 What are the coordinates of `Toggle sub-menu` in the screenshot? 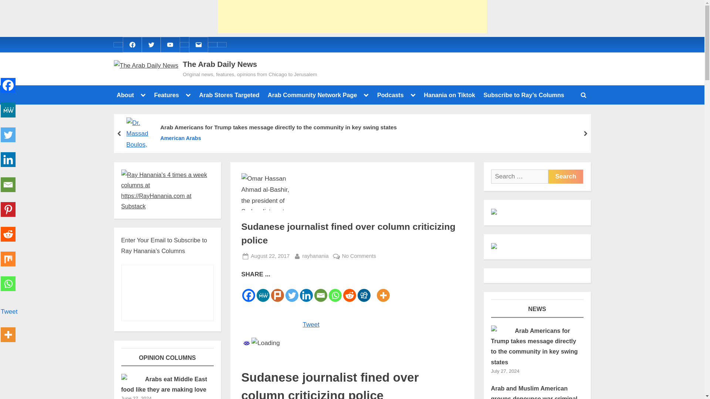 It's located at (143, 95).